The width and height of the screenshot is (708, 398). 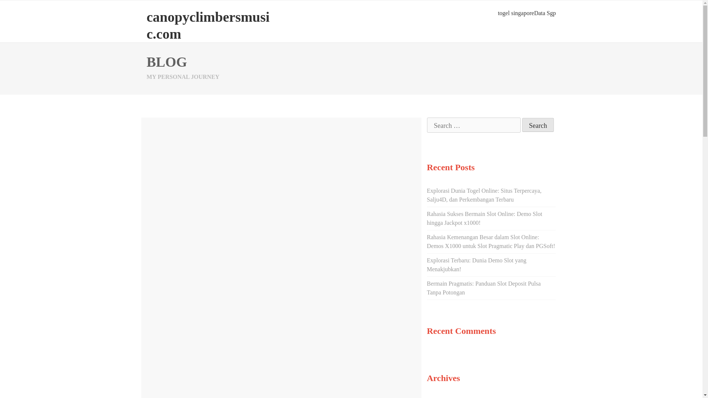 I want to click on Data Sgp, so click(x=545, y=13).